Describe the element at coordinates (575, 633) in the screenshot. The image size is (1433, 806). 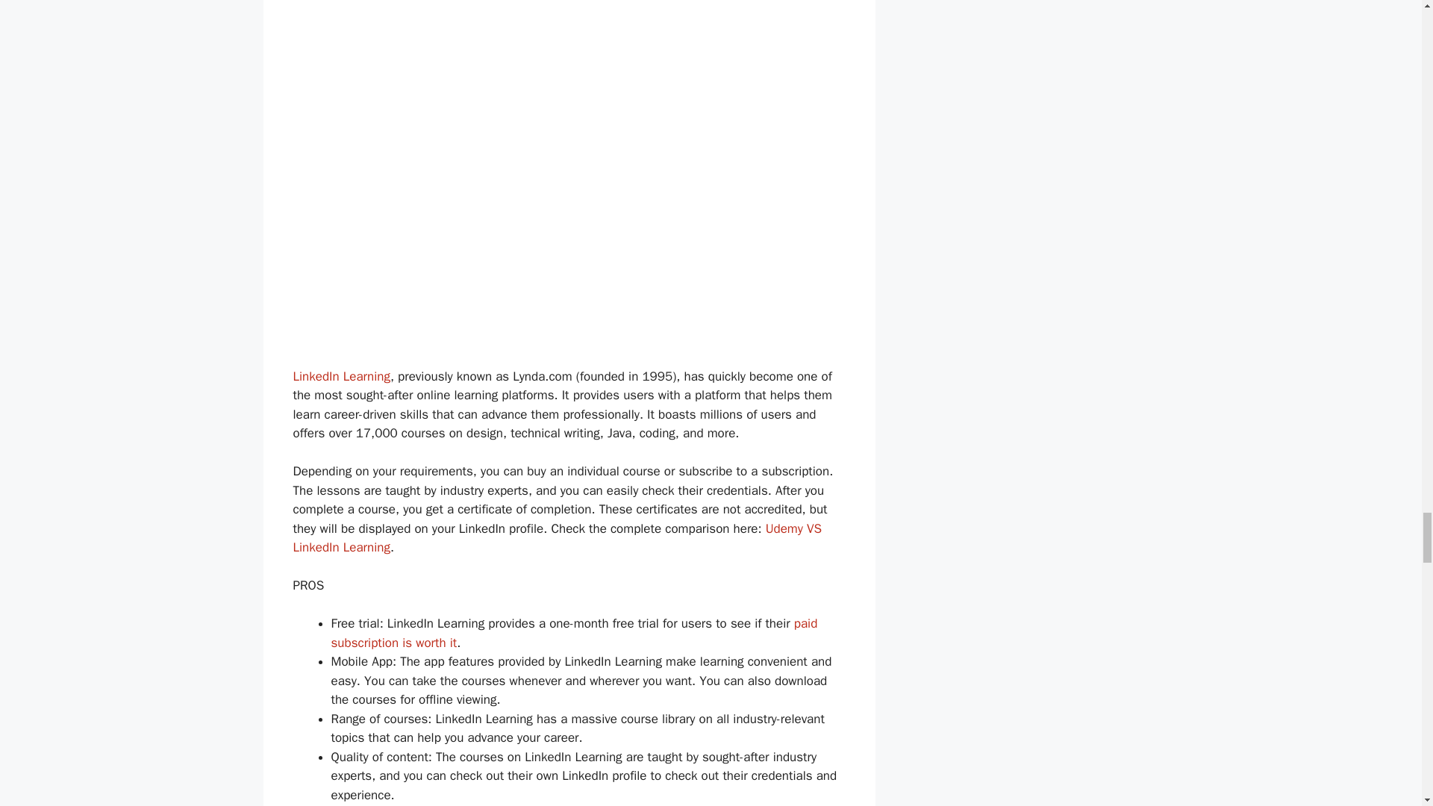
I see `paid subscription is worth it` at that location.